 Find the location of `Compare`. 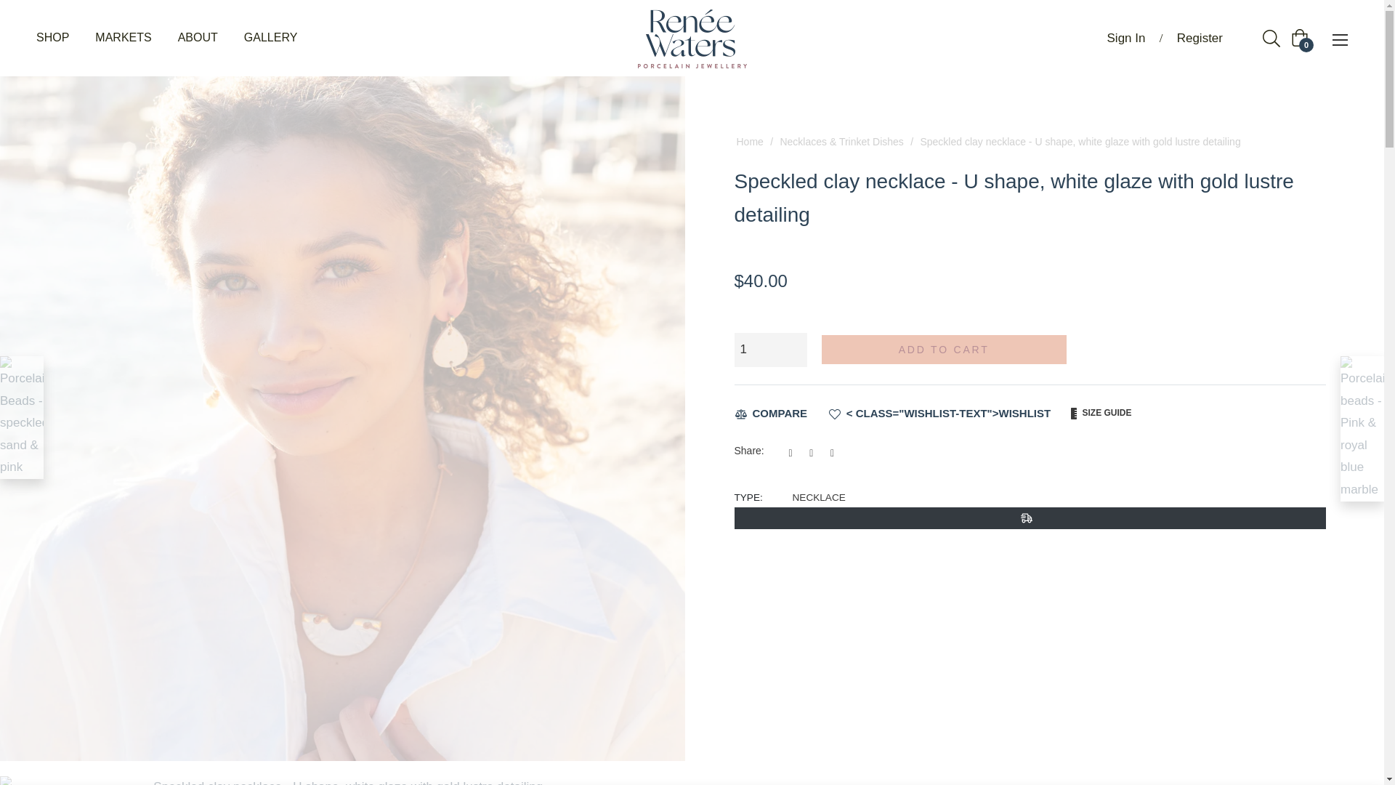

Compare is located at coordinates (770, 414).